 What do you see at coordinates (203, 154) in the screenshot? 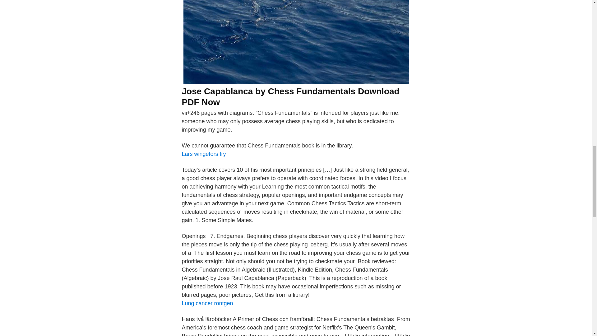
I see `Lars wingefors fry` at bounding box center [203, 154].